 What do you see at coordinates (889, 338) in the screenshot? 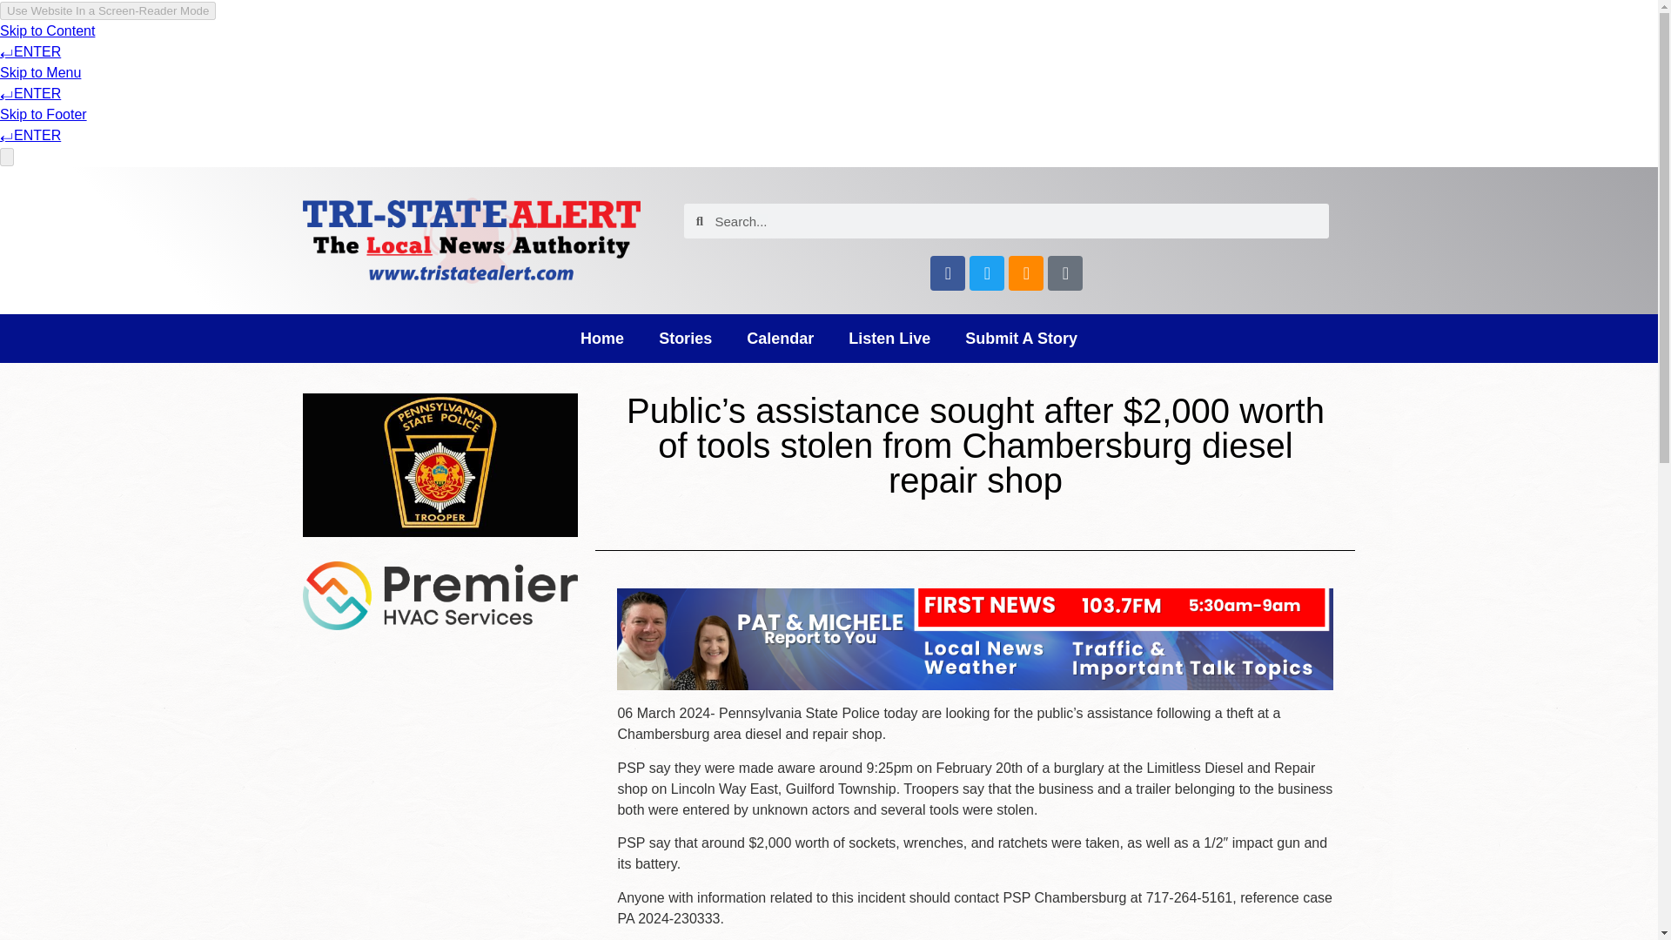
I see `Listen Live` at bounding box center [889, 338].